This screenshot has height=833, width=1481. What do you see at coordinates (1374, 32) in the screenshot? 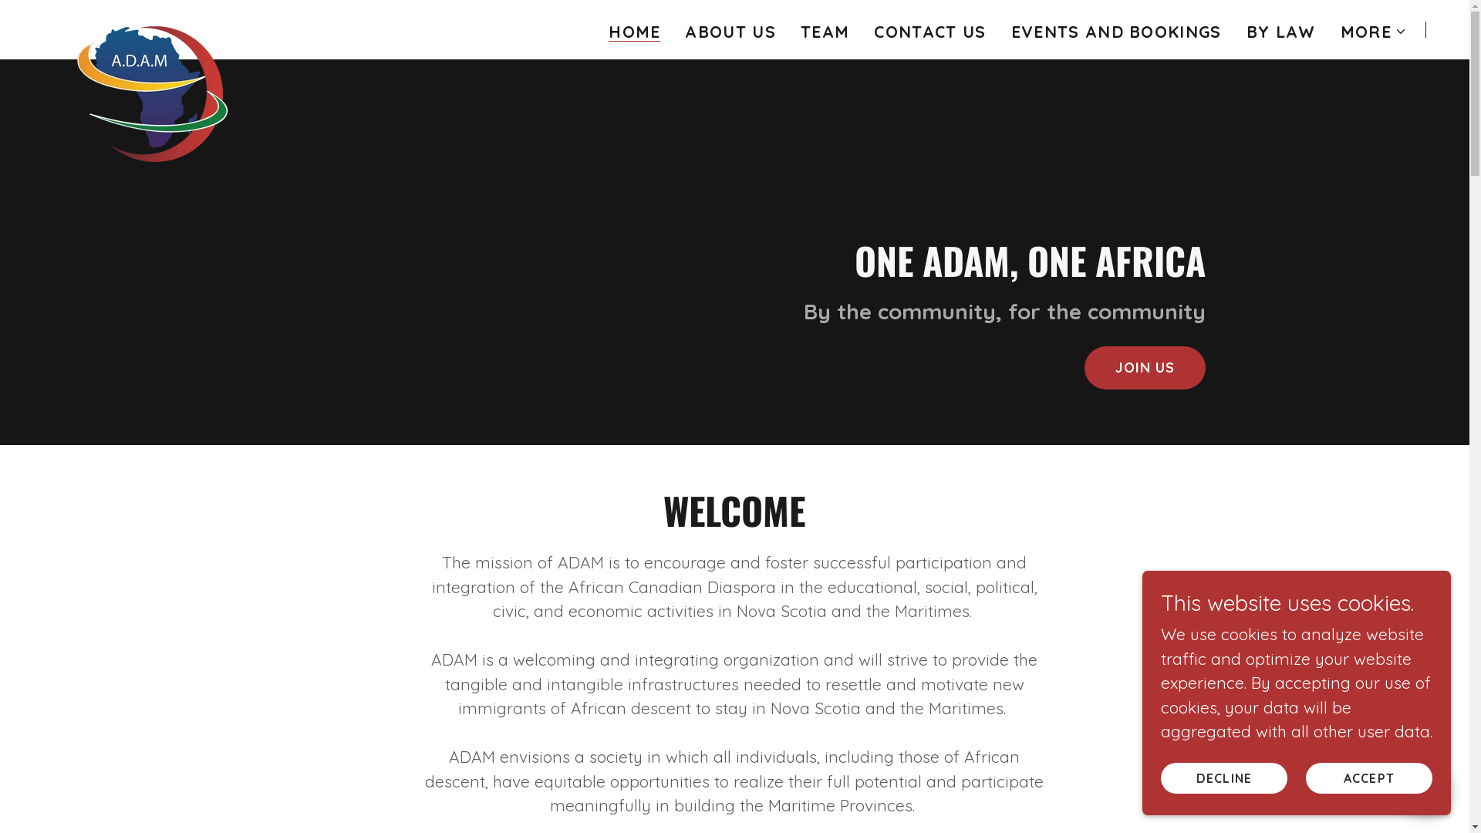
I see `MORE` at bounding box center [1374, 32].